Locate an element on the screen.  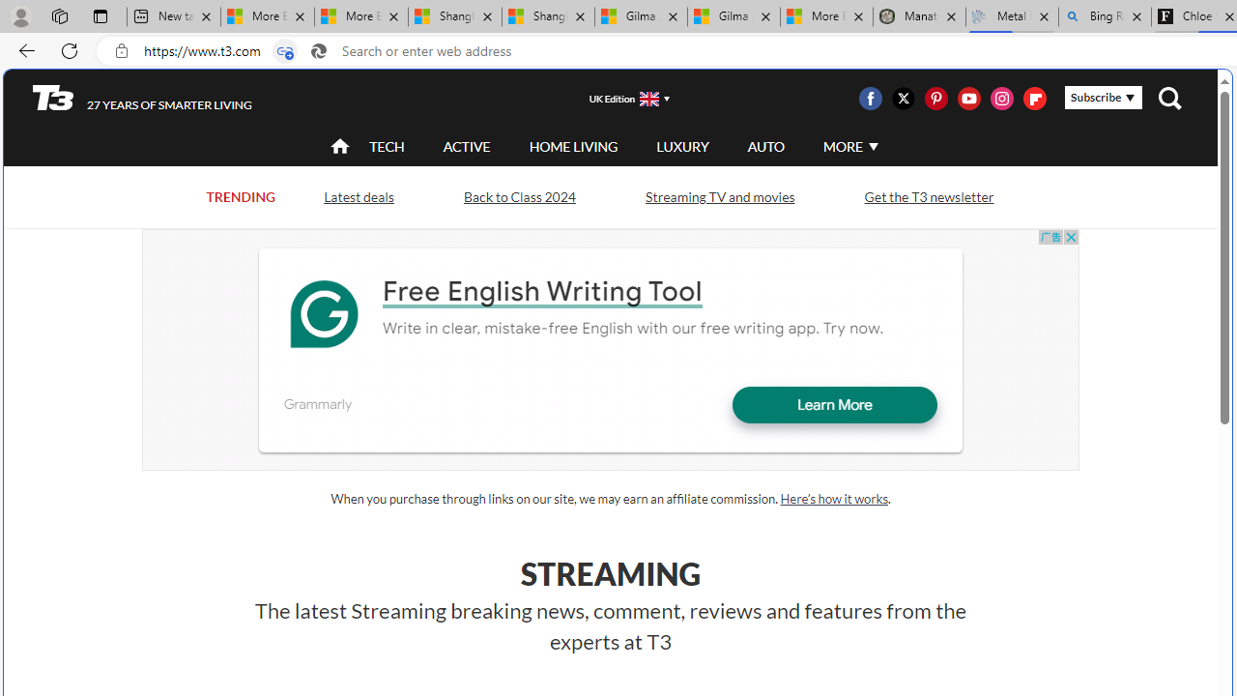
MORE  is located at coordinates (849, 147).